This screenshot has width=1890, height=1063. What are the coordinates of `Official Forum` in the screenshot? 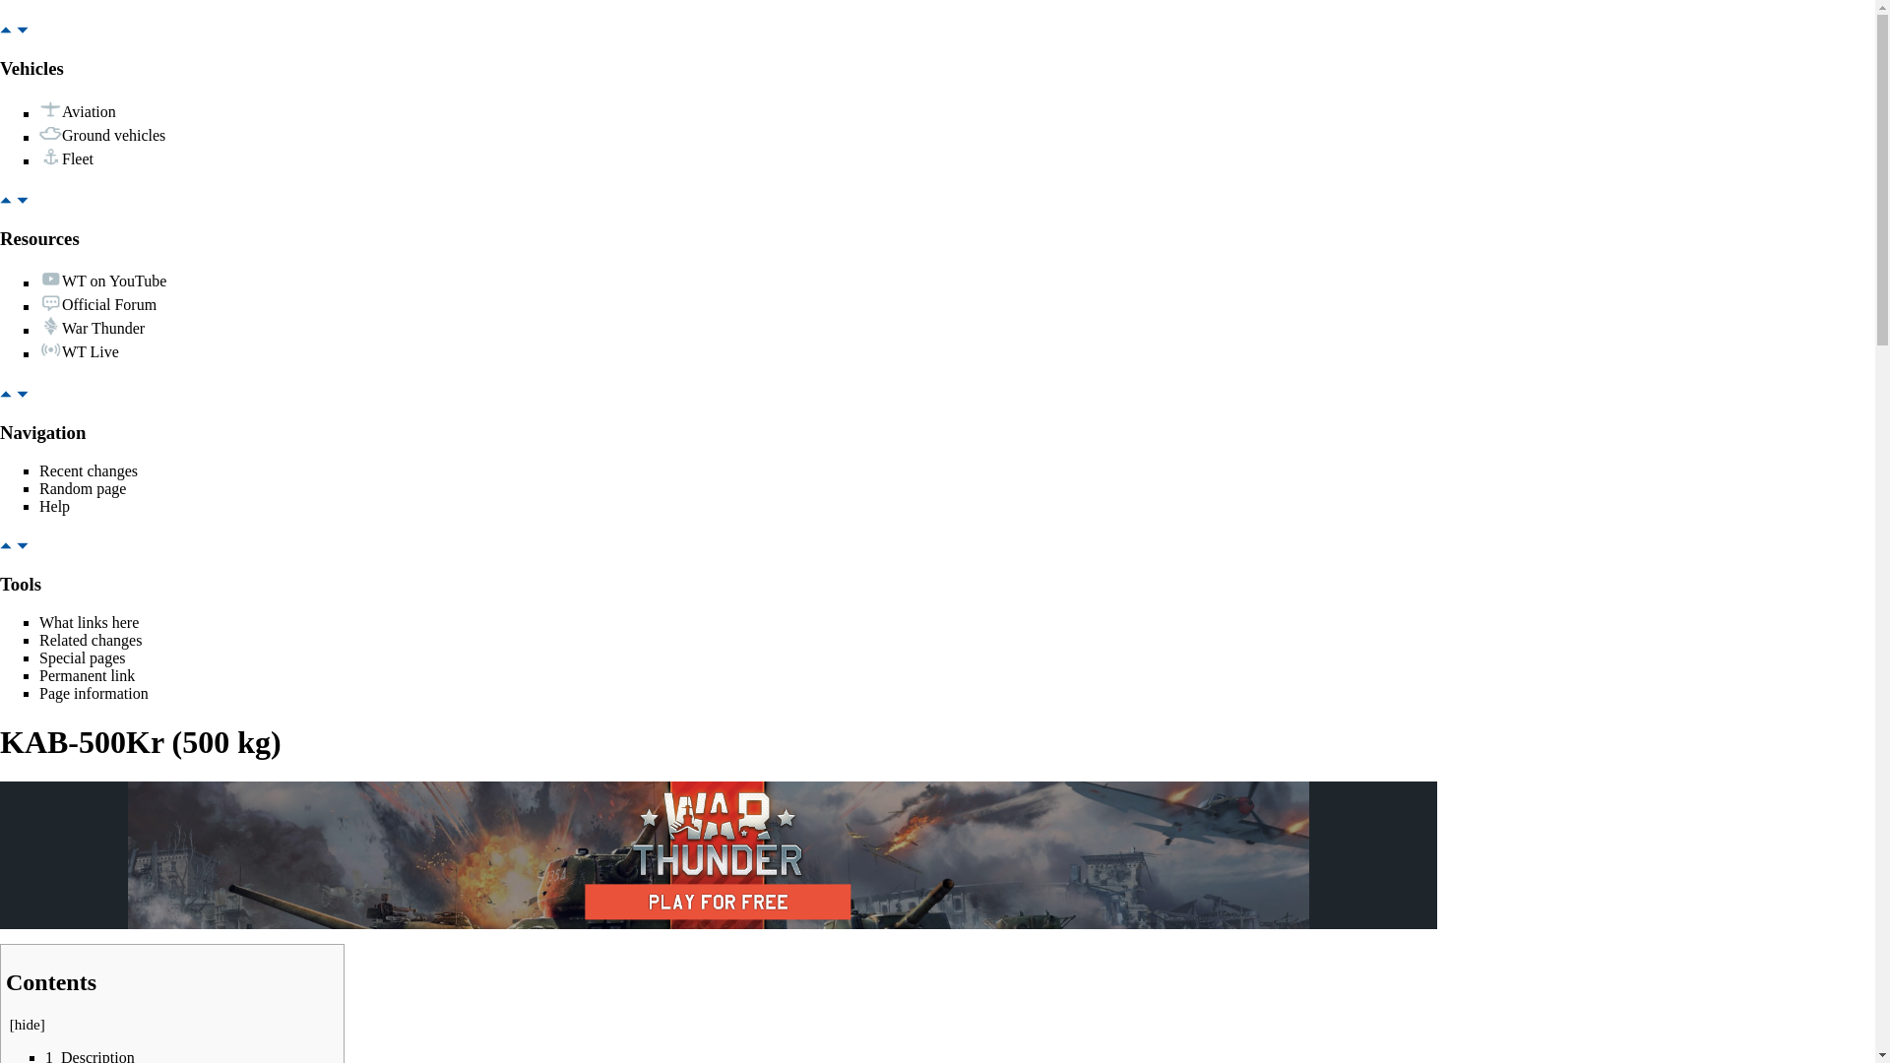 It's located at (109, 305).